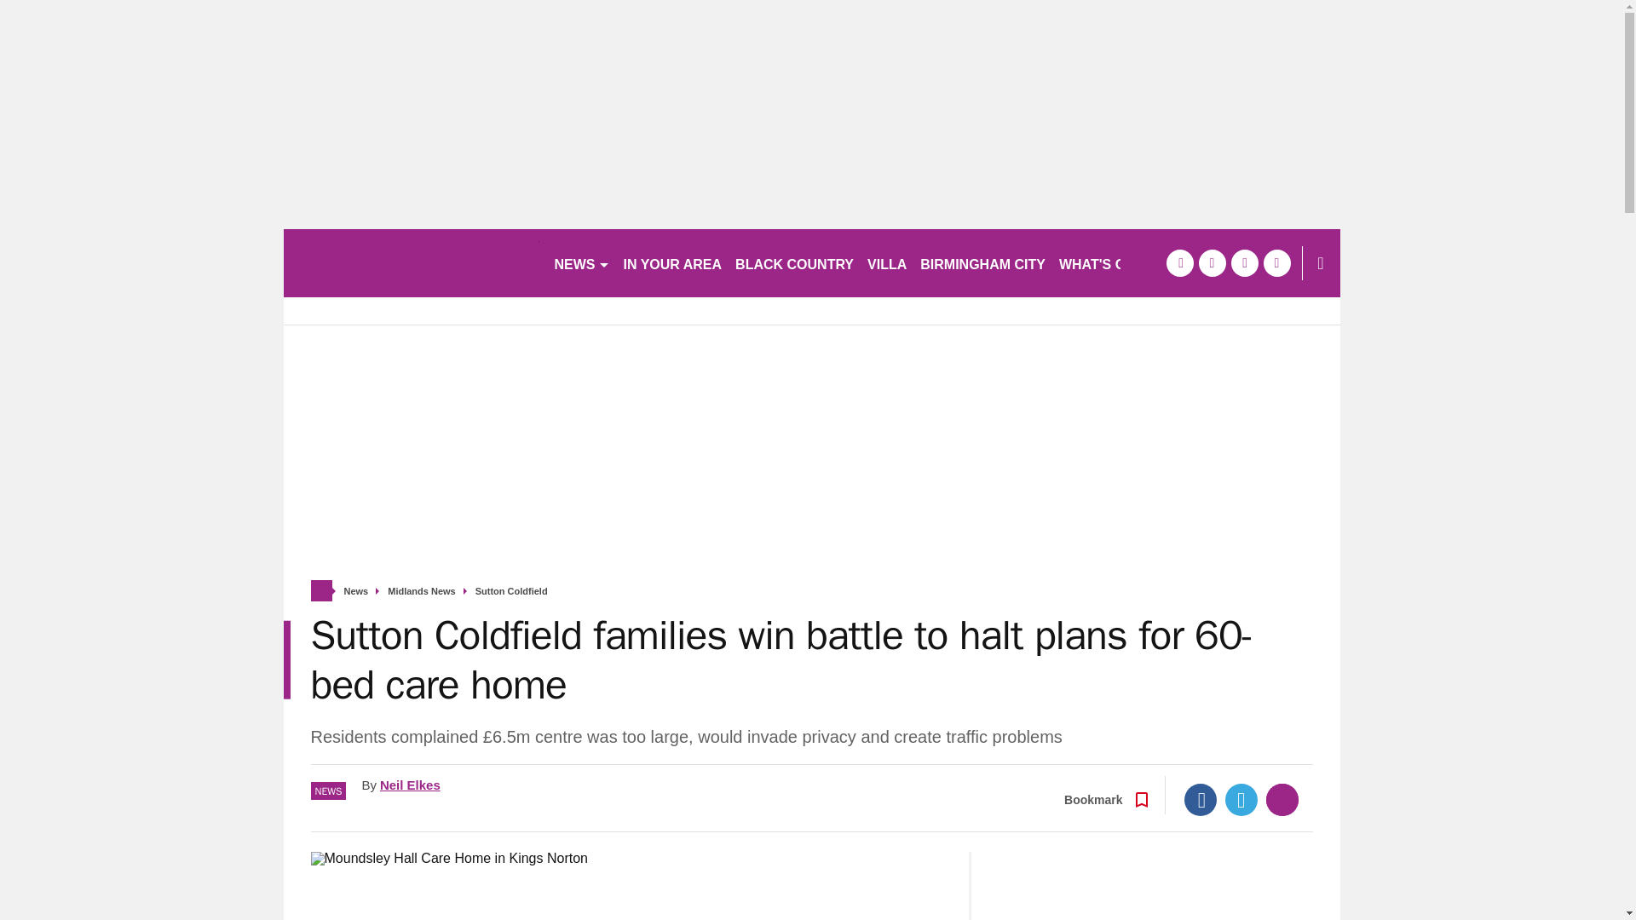 The height and width of the screenshot is (920, 1636). I want to click on Twitter, so click(1241, 799).